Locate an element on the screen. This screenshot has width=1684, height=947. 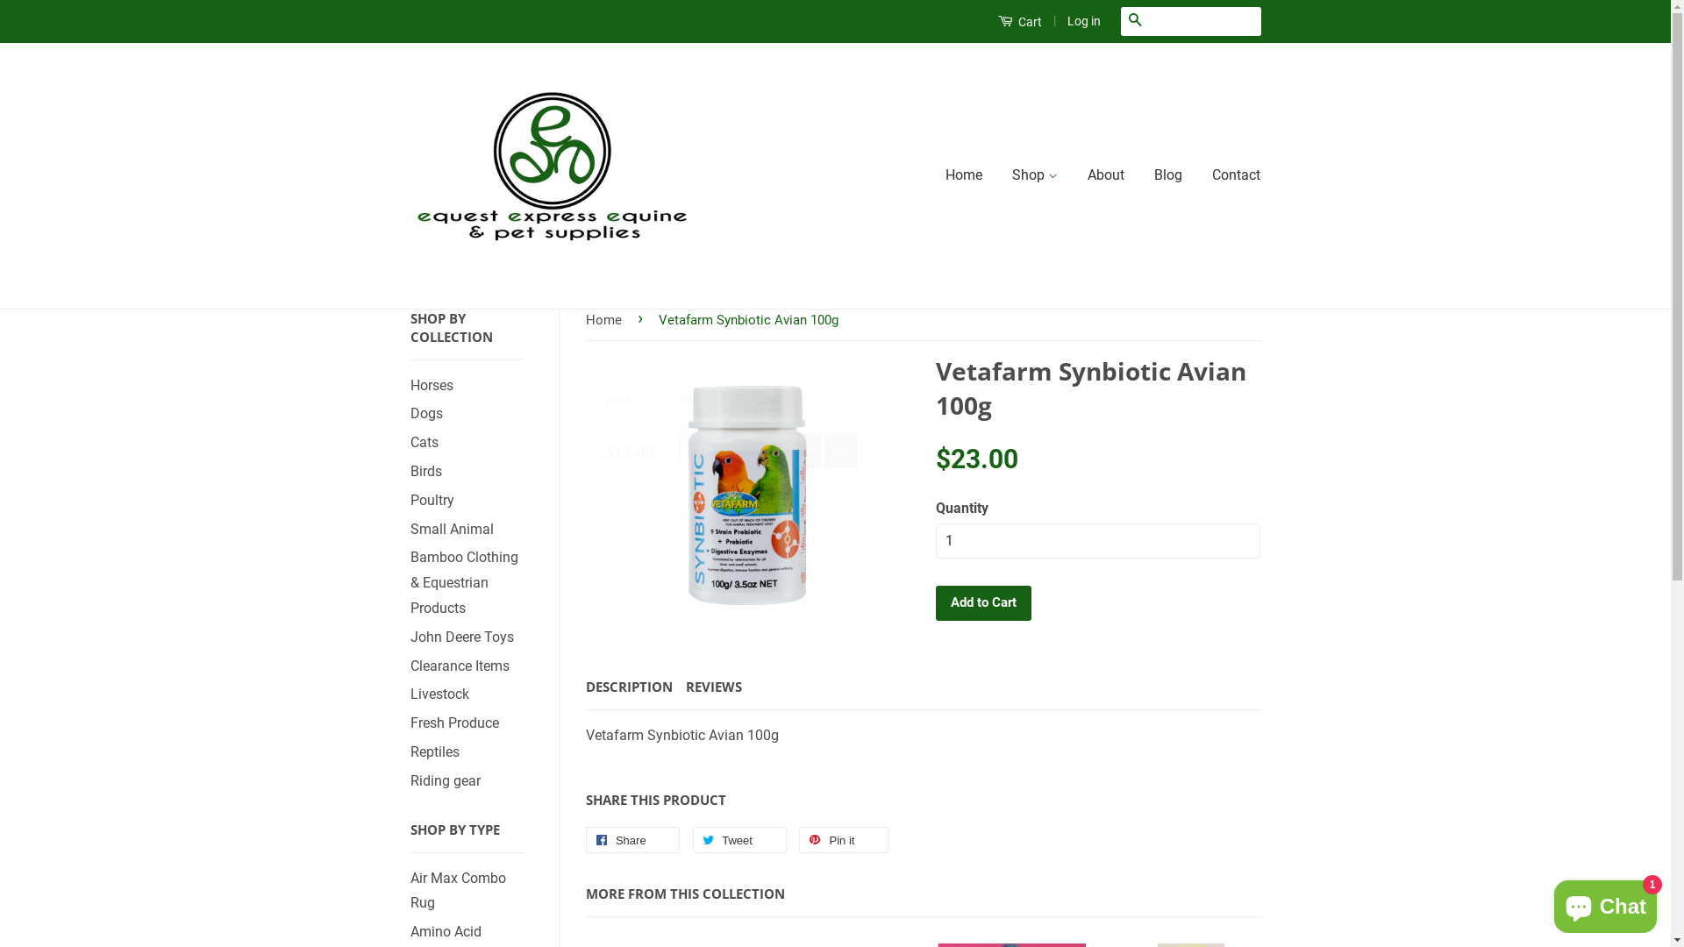
Poultry is located at coordinates (432, 500).